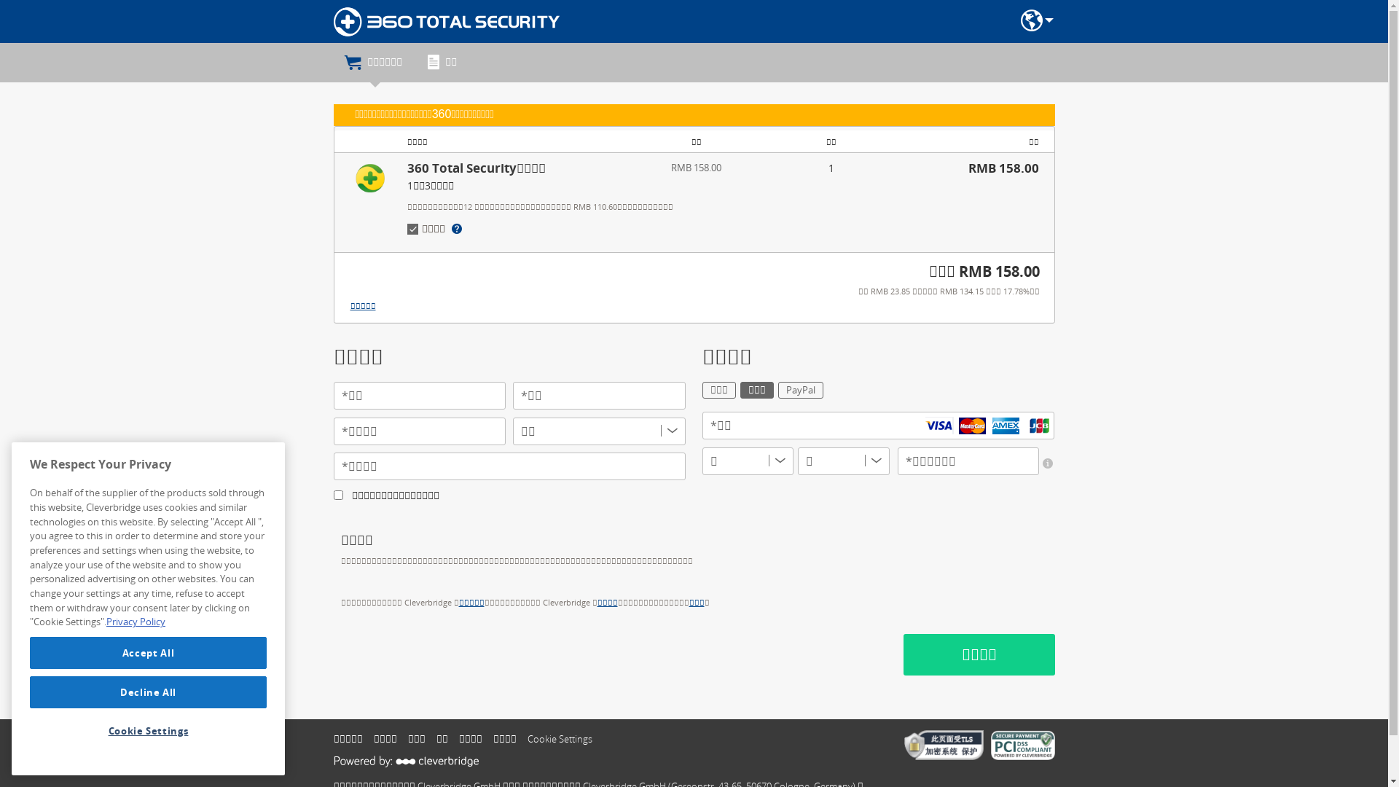 Image resolution: width=1399 pixels, height=787 pixels. What do you see at coordinates (338, 496) in the screenshot?
I see `YES` at bounding box center [338, 496].